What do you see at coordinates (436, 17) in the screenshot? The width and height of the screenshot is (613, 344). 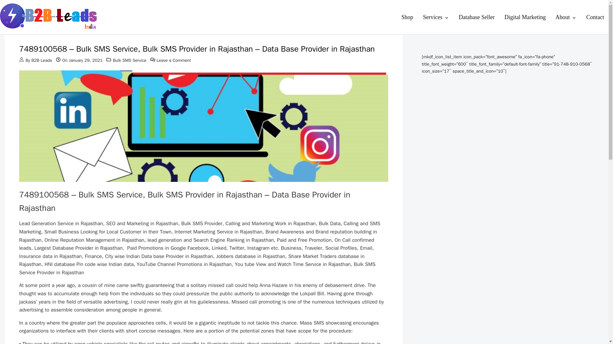 I see `Services` at bounding box center [436, 17].